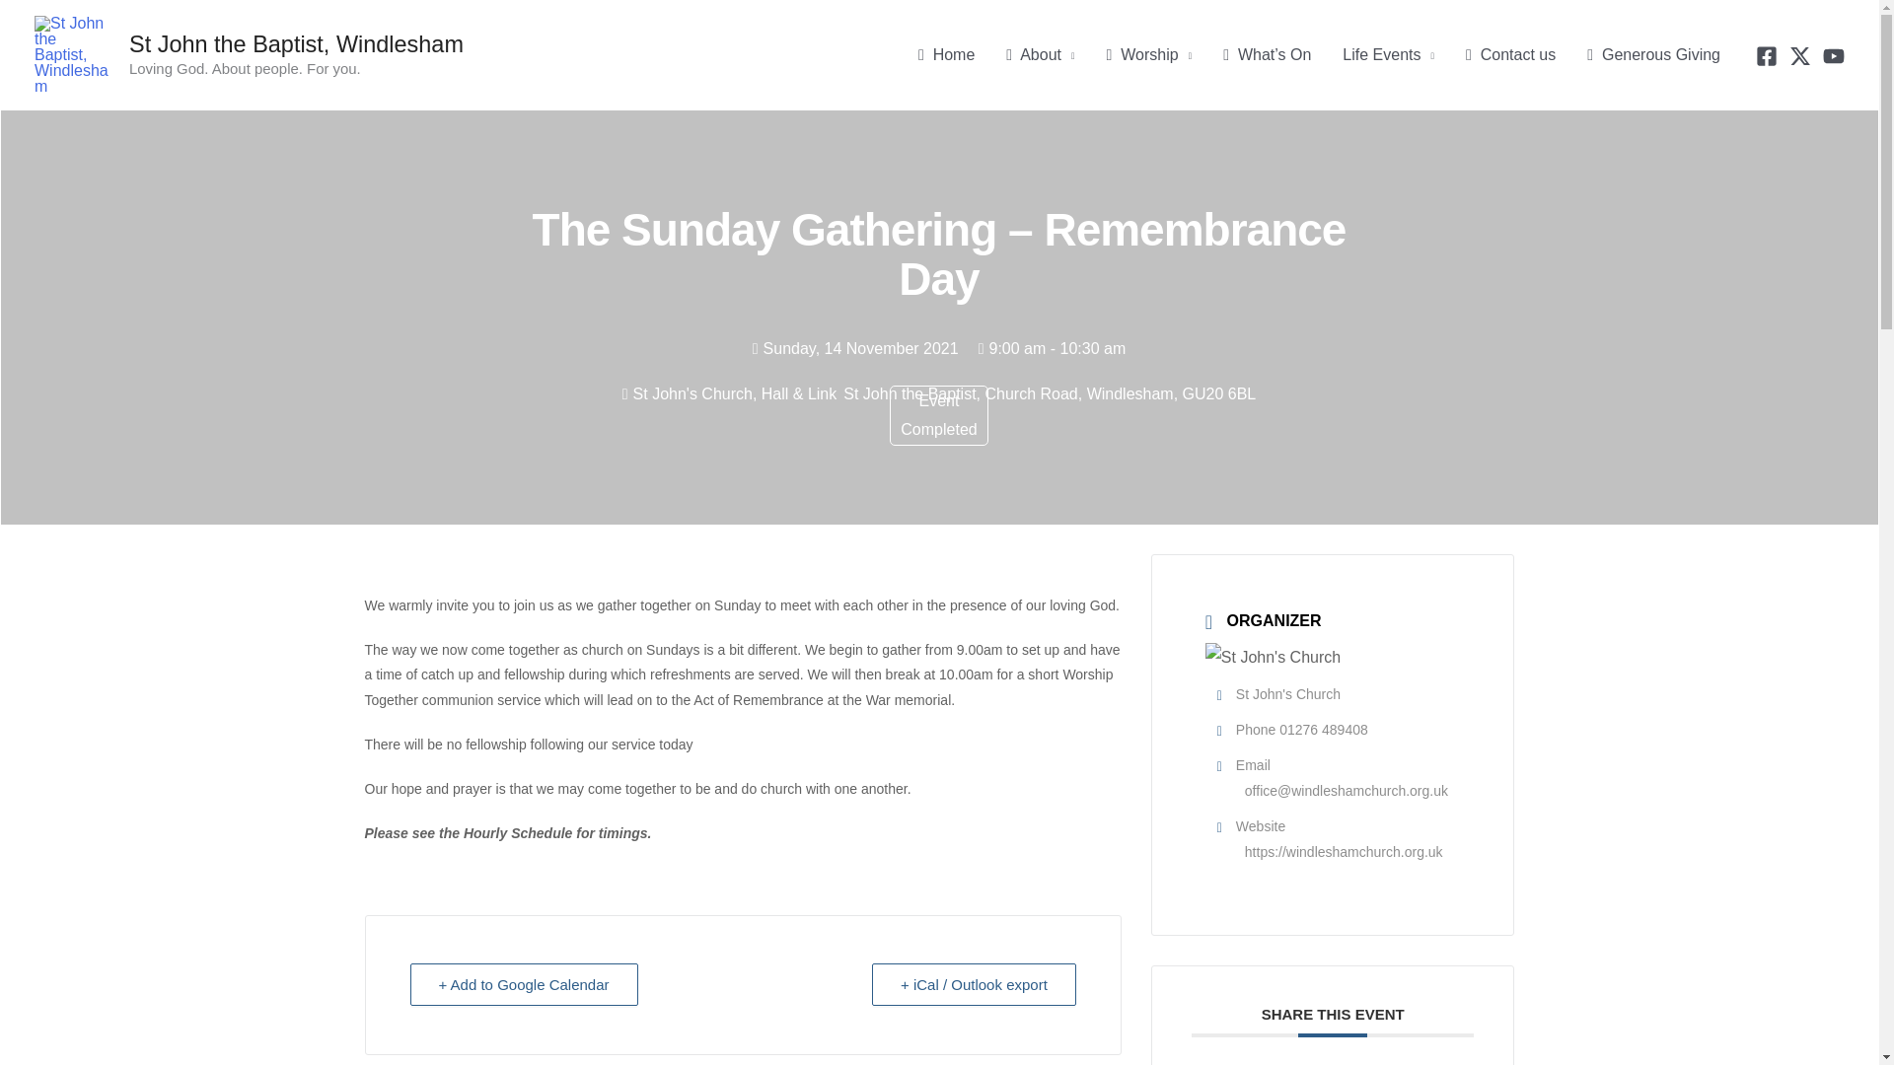 Image resolution: width=1894 pixels, height=1065 pixels. I want to click on   Worship, so click(1148, 55).